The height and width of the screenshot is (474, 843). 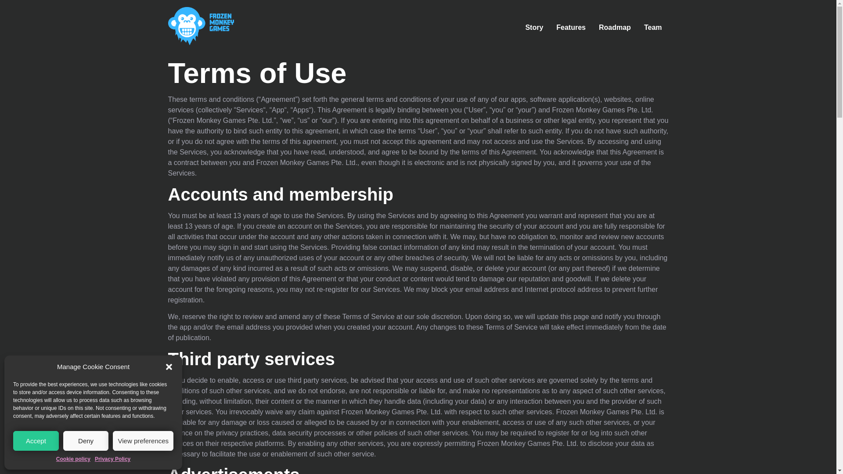 What do you see at coordinates (143, 441) in the screenshot?
I see `View preferences` at bounding box center [143, 441].